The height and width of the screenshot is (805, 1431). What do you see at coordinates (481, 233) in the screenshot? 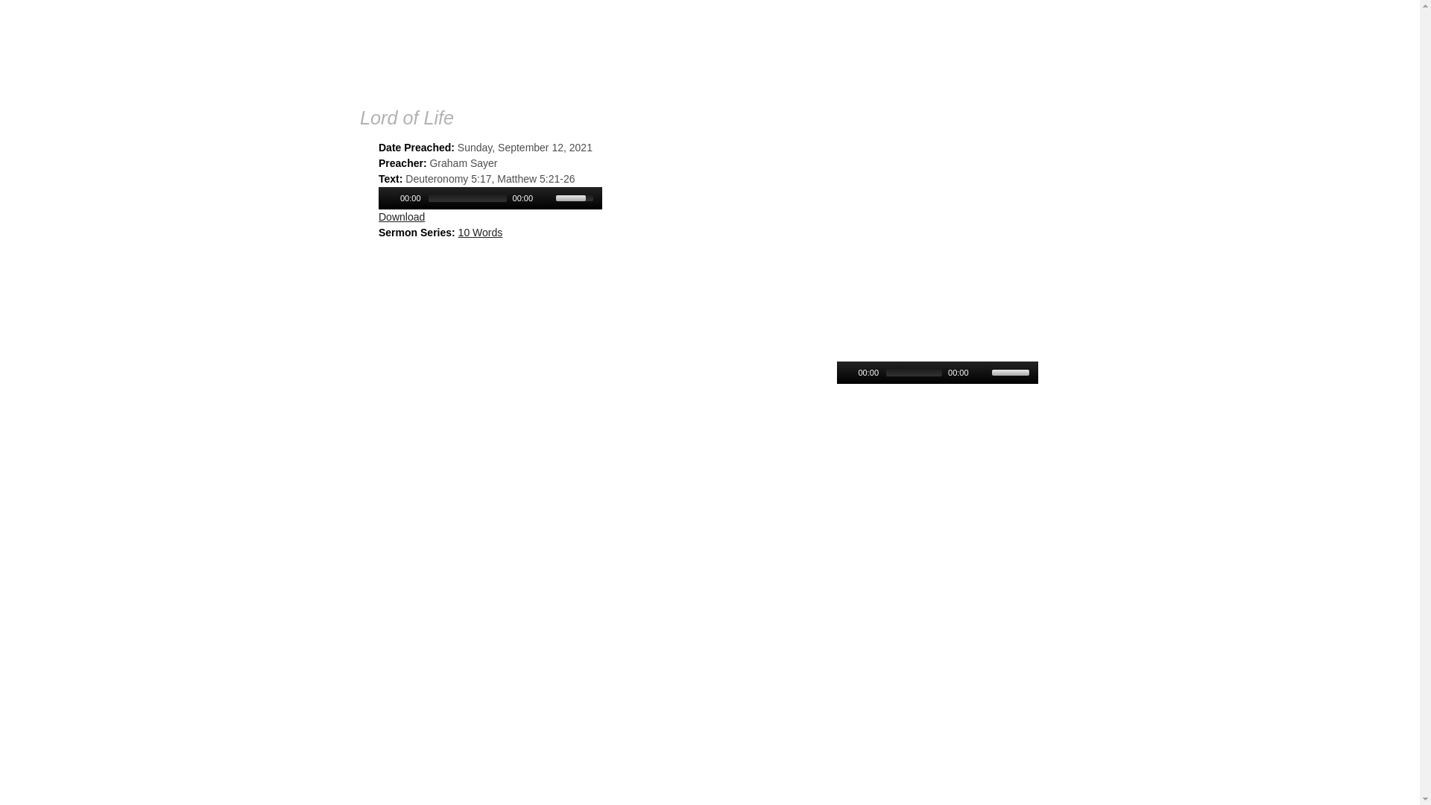
I see `10 Words` at bounding box center [481, 233].